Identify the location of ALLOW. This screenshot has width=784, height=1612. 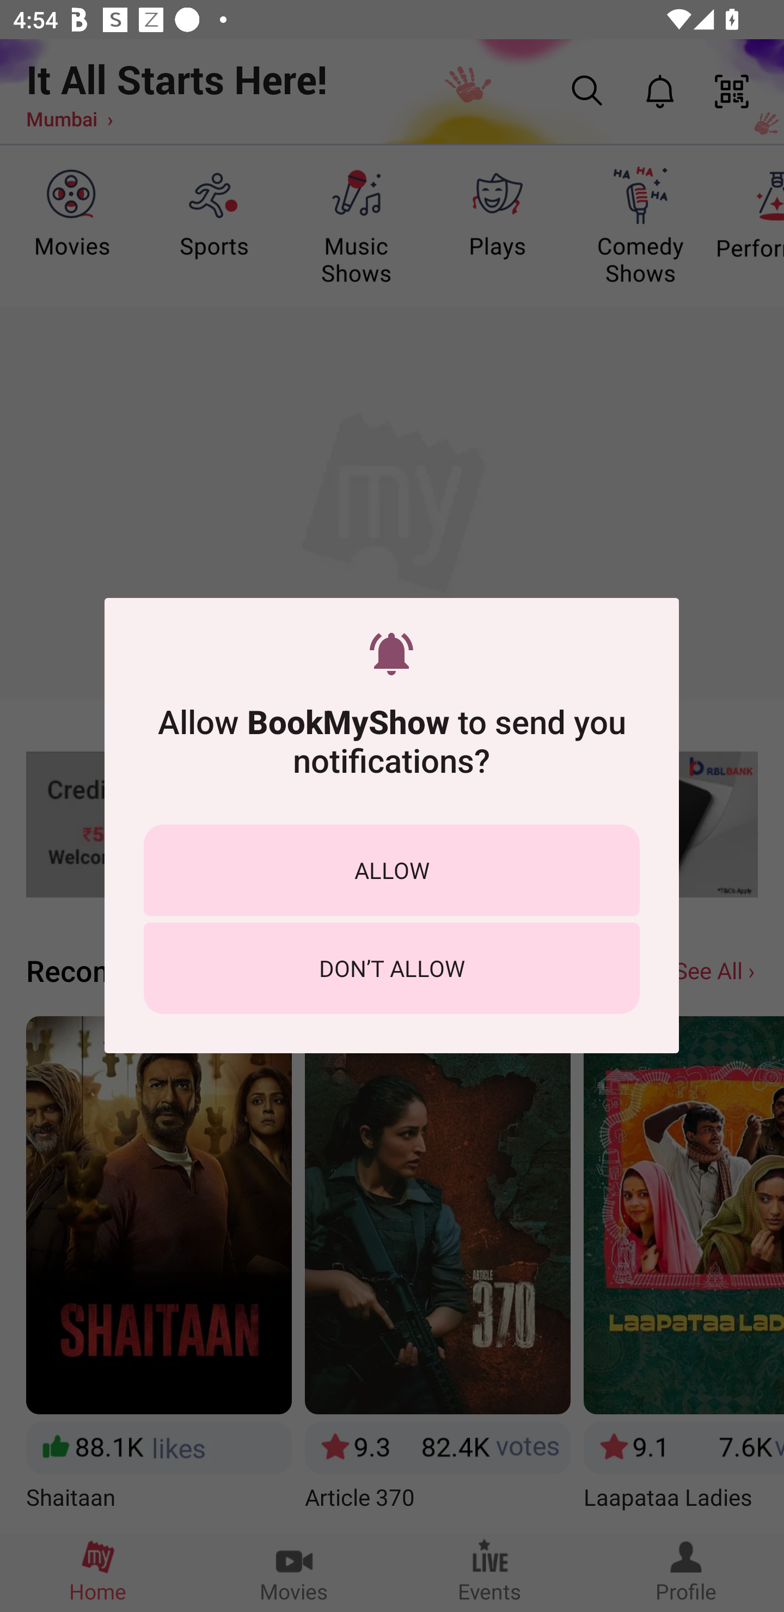
(391, 869).